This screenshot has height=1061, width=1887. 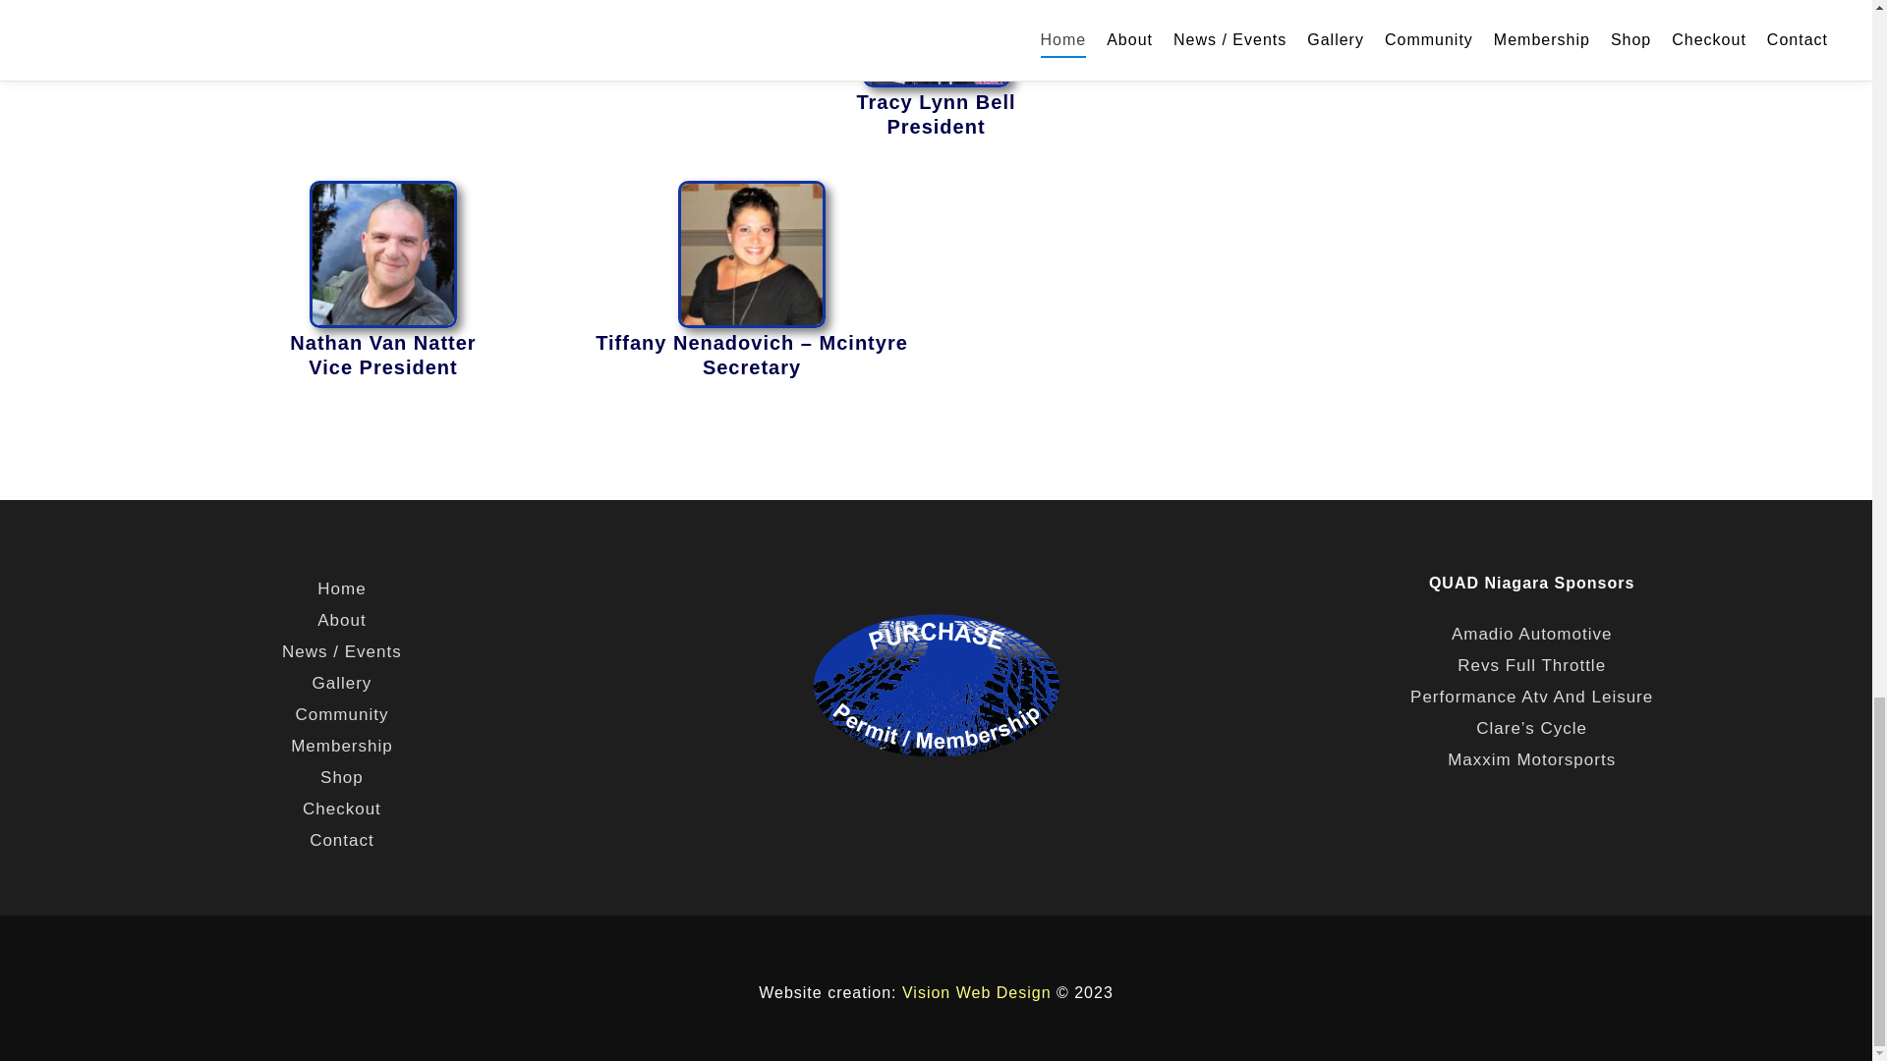 I want to click on Checkout, so click(x=342, y=810).